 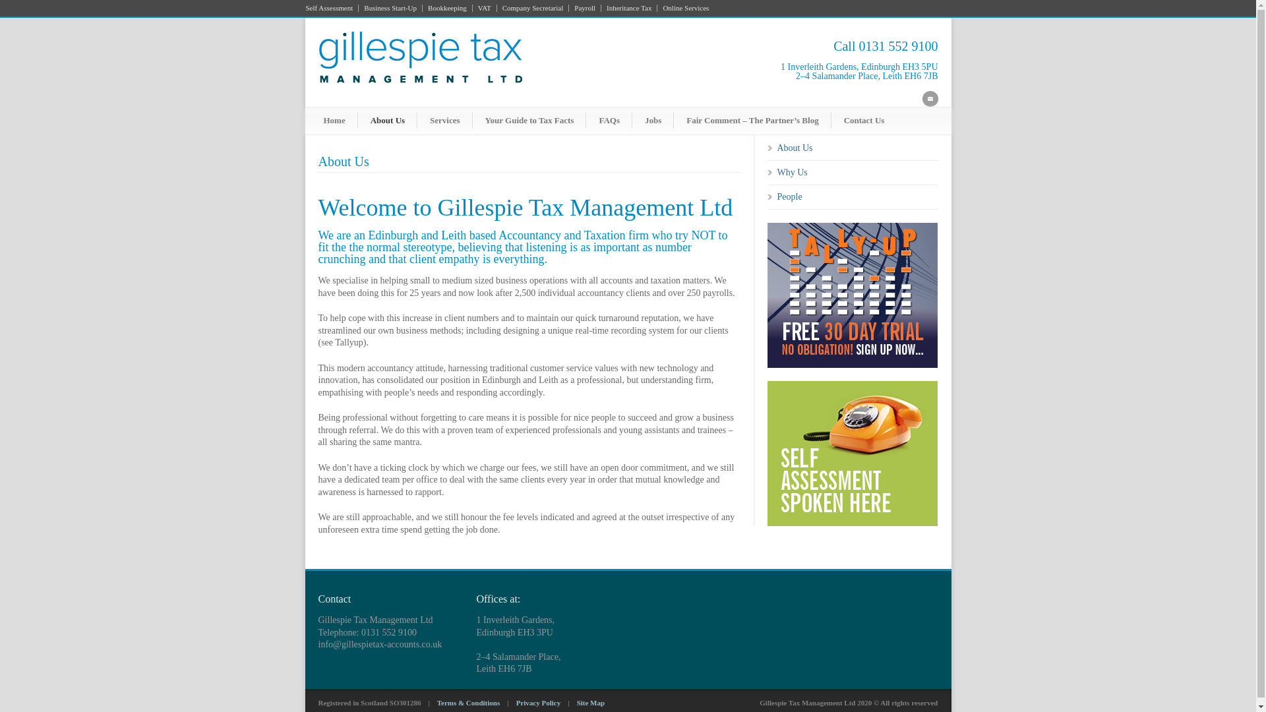 What do you see at coordinates (683, 8) in the screenshot?
I see `Online Services` at bounding box center [683, 8].